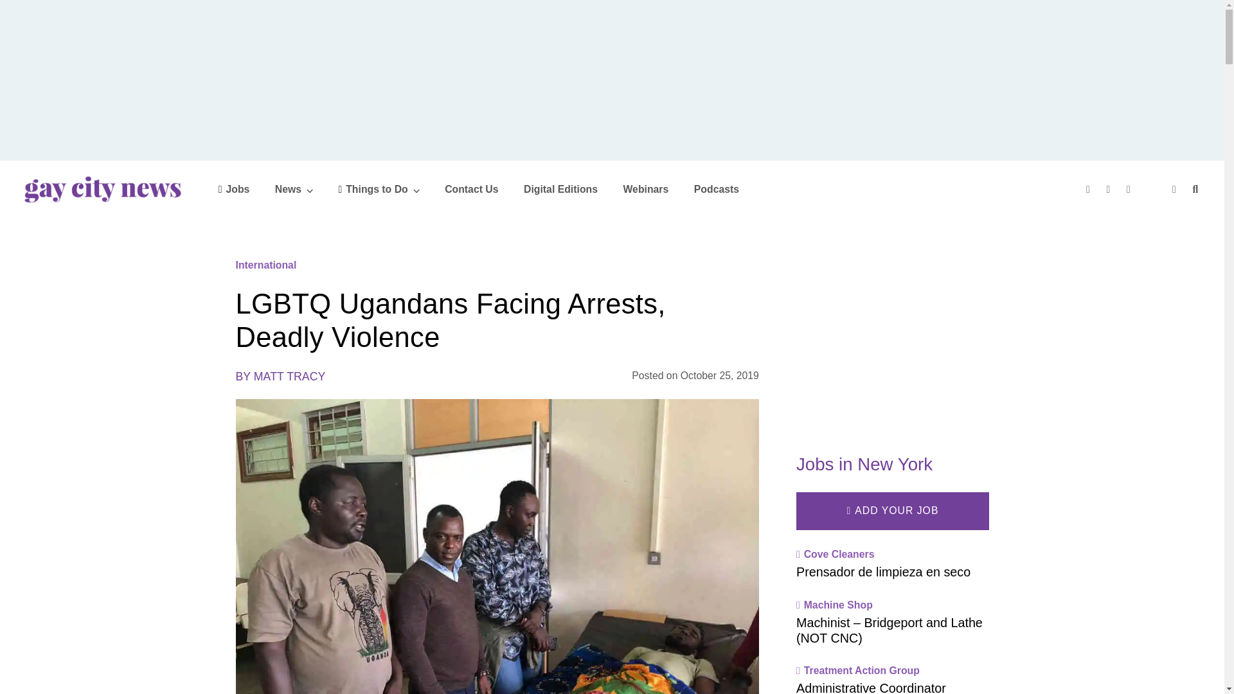 Image resolution: width=1234 pixels, height=694 pixels. What do you see at coordinates (379, 189) in the screenshot?
I see `Things to Do` at bounding box center [379, 189].